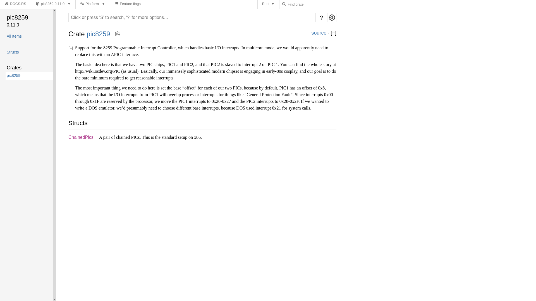  What do you see at coordinates (127, 4) in the screenshot?
I see `Feature flags` at bounding box center [127, 4].